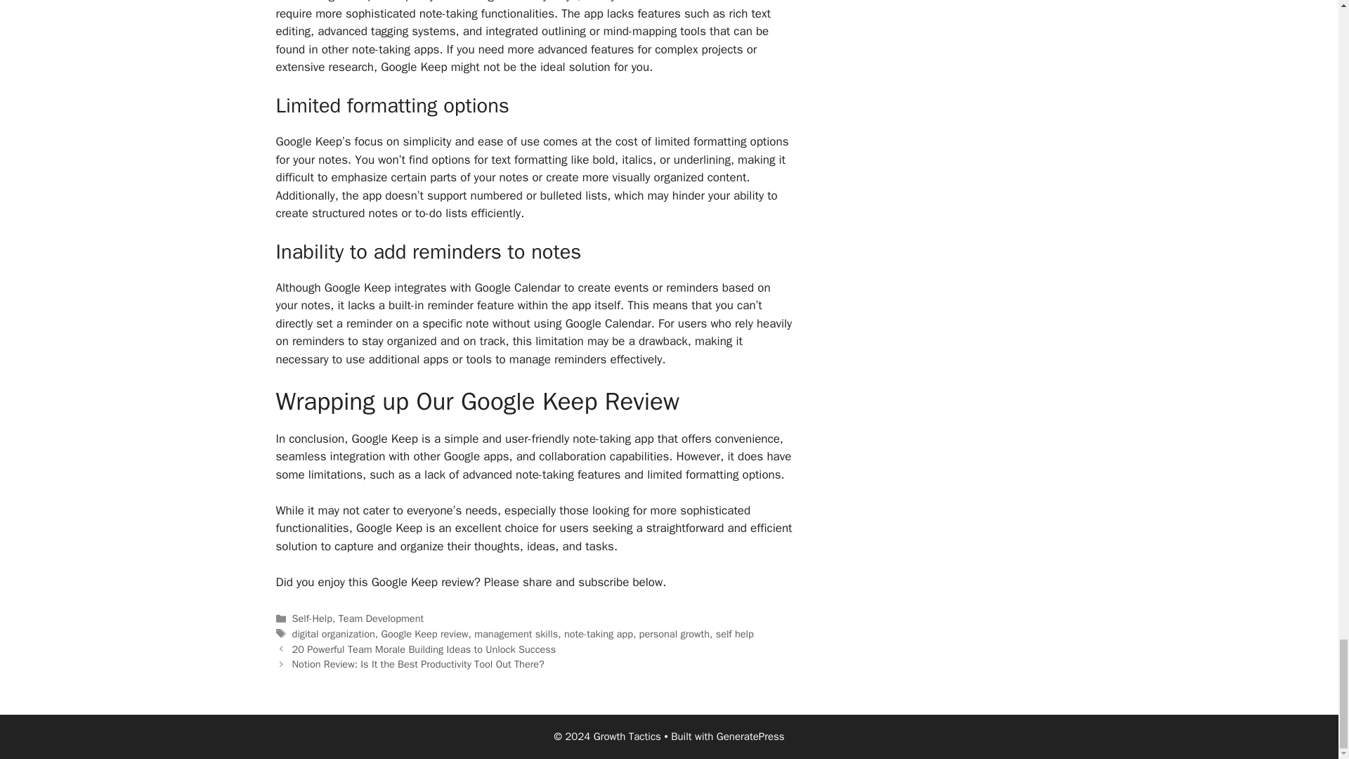 This screenshot has width=1349, height=759. I want to click on Team Development, so click(381, 618).